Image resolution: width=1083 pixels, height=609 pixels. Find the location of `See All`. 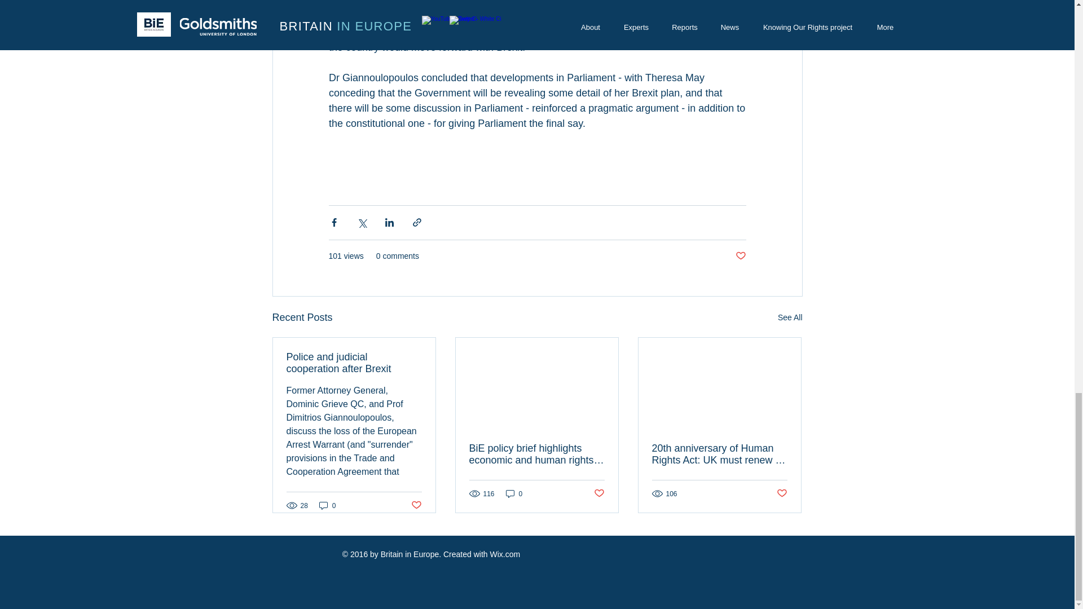

See All is located at coordinates (790, 317).